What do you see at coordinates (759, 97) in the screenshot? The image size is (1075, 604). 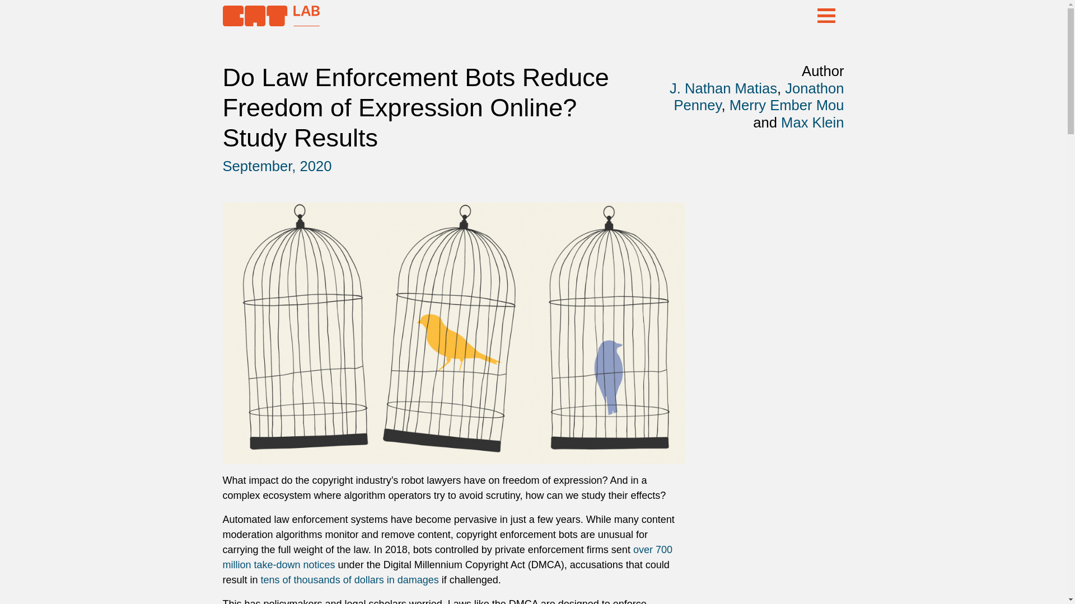 I see `Posts by Jonathon Penney` at bounding box center [759, 97].